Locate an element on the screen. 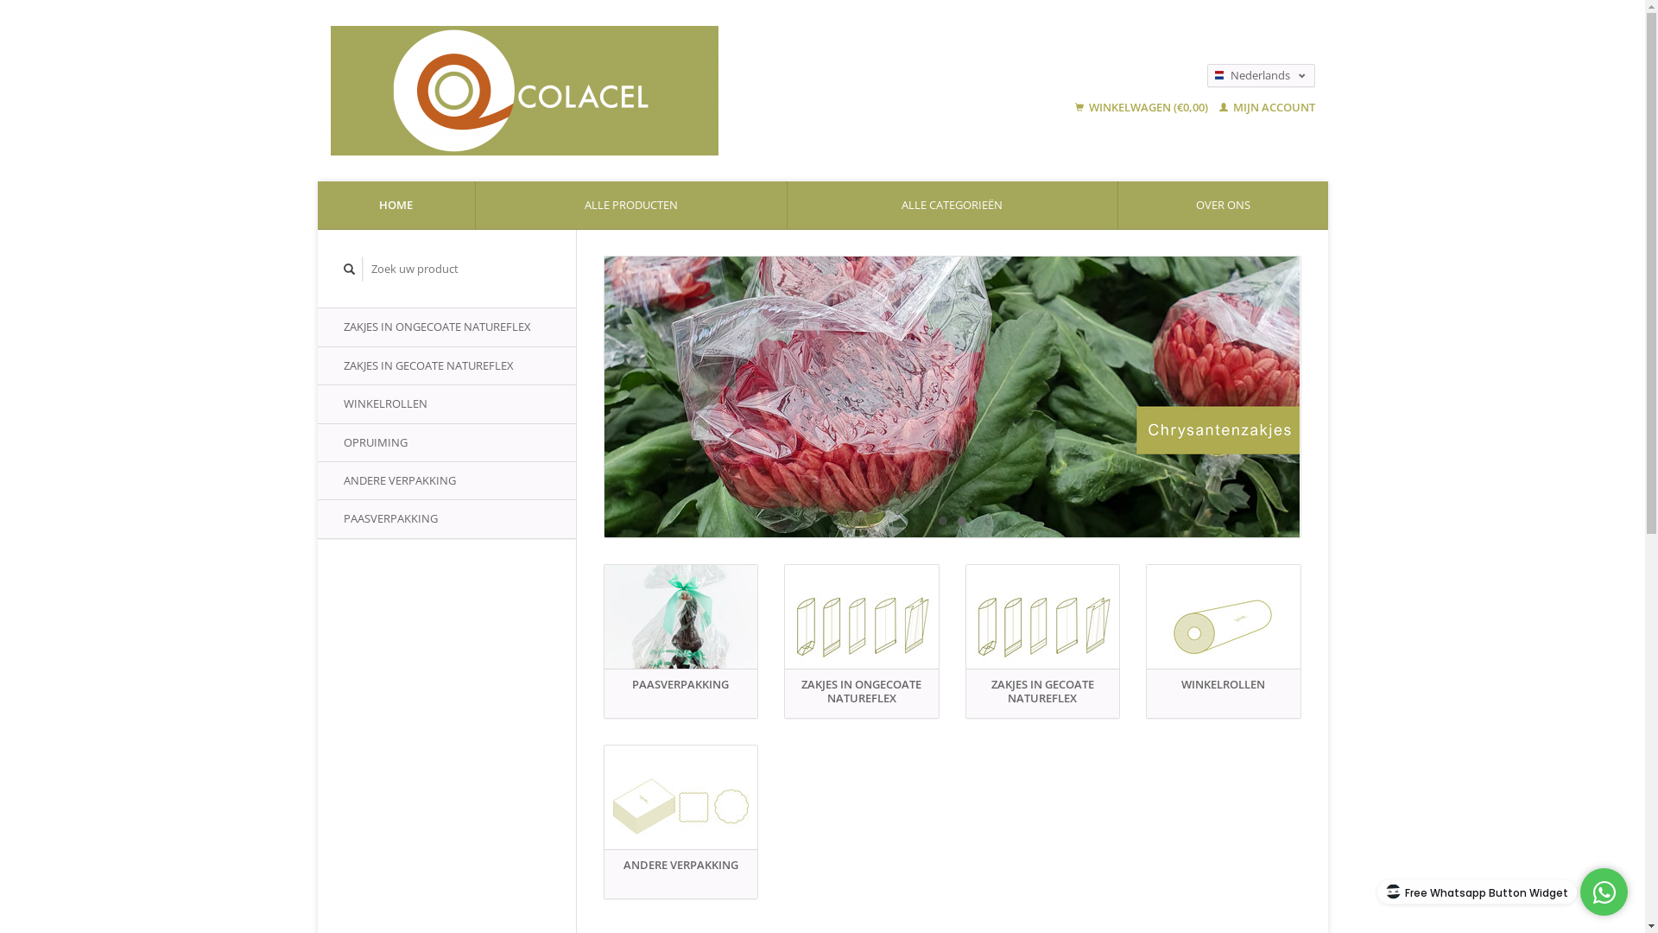 The image size is (1658, 933). OPRUIMING is located at coordinates (447, 442).